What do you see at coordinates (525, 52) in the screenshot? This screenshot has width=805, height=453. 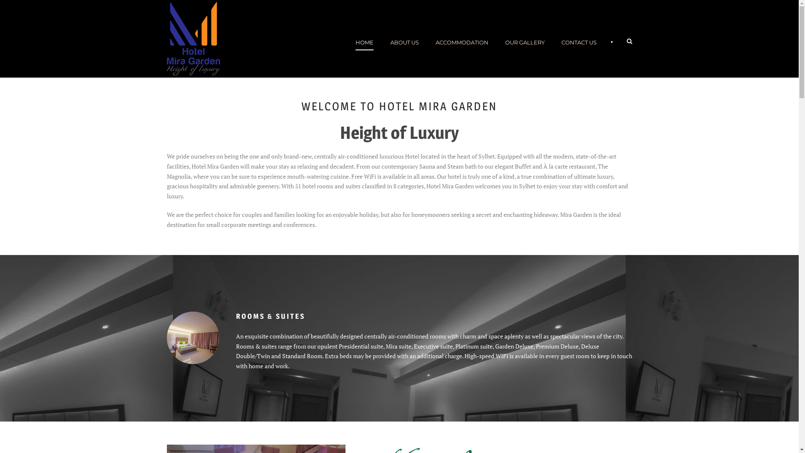 I see `OUR GALLERY` at bounding box center [525, 52].